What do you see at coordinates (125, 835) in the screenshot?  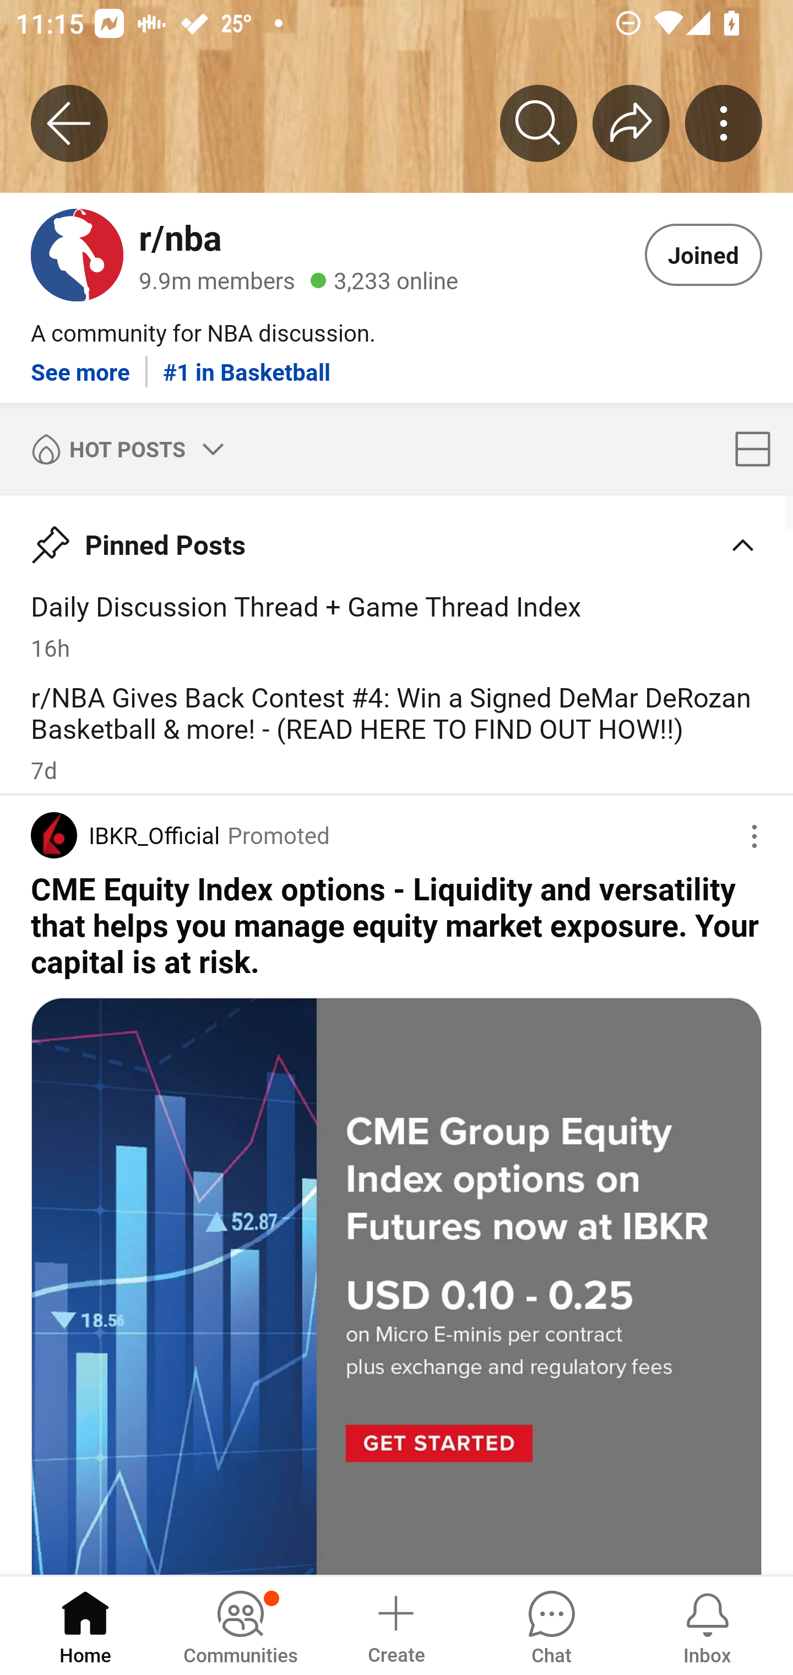 I see `Author IBKR_Official` at bounding box center [125, 835].